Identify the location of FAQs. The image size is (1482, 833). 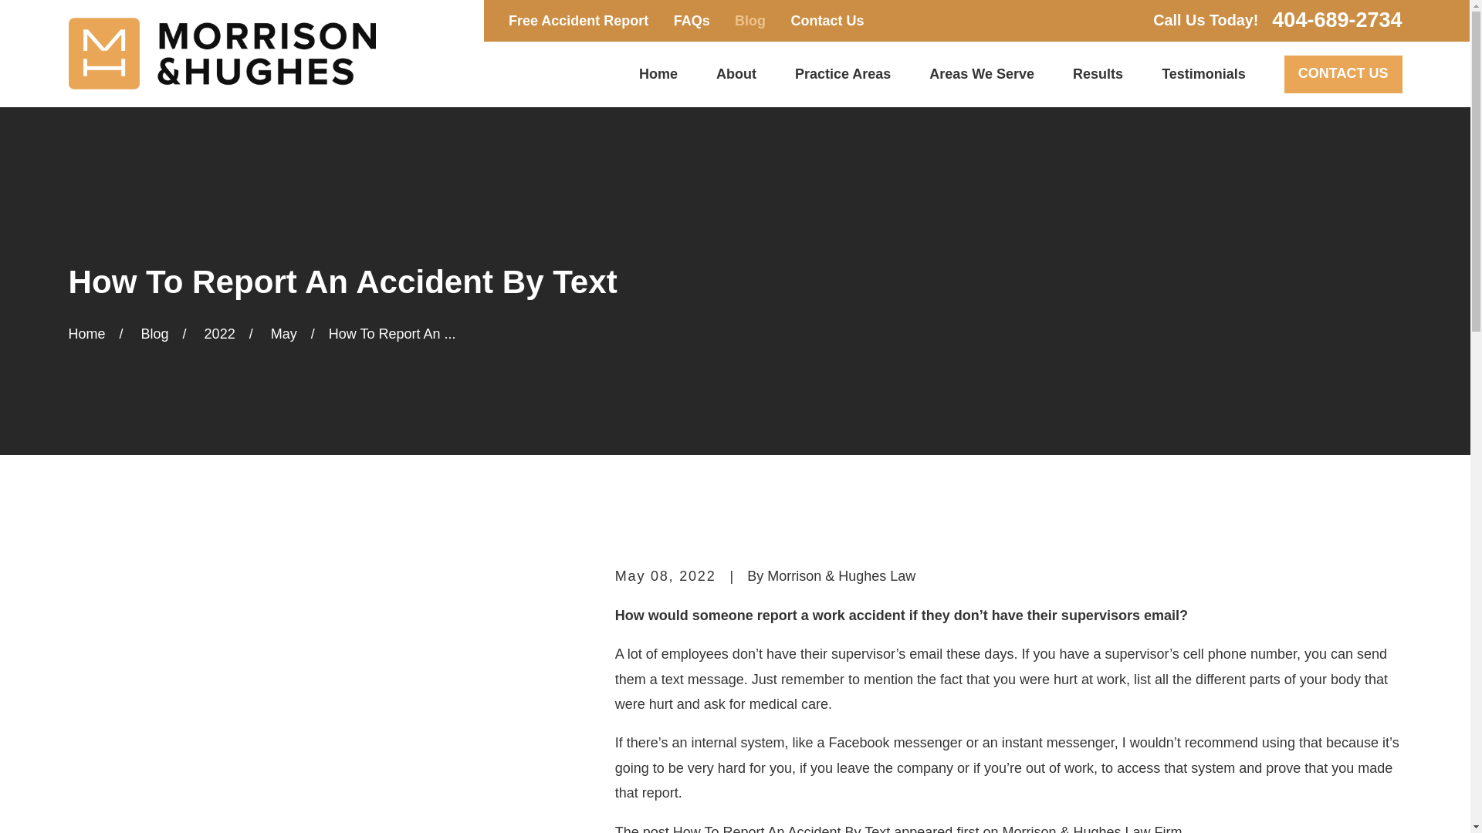
(692, 20).